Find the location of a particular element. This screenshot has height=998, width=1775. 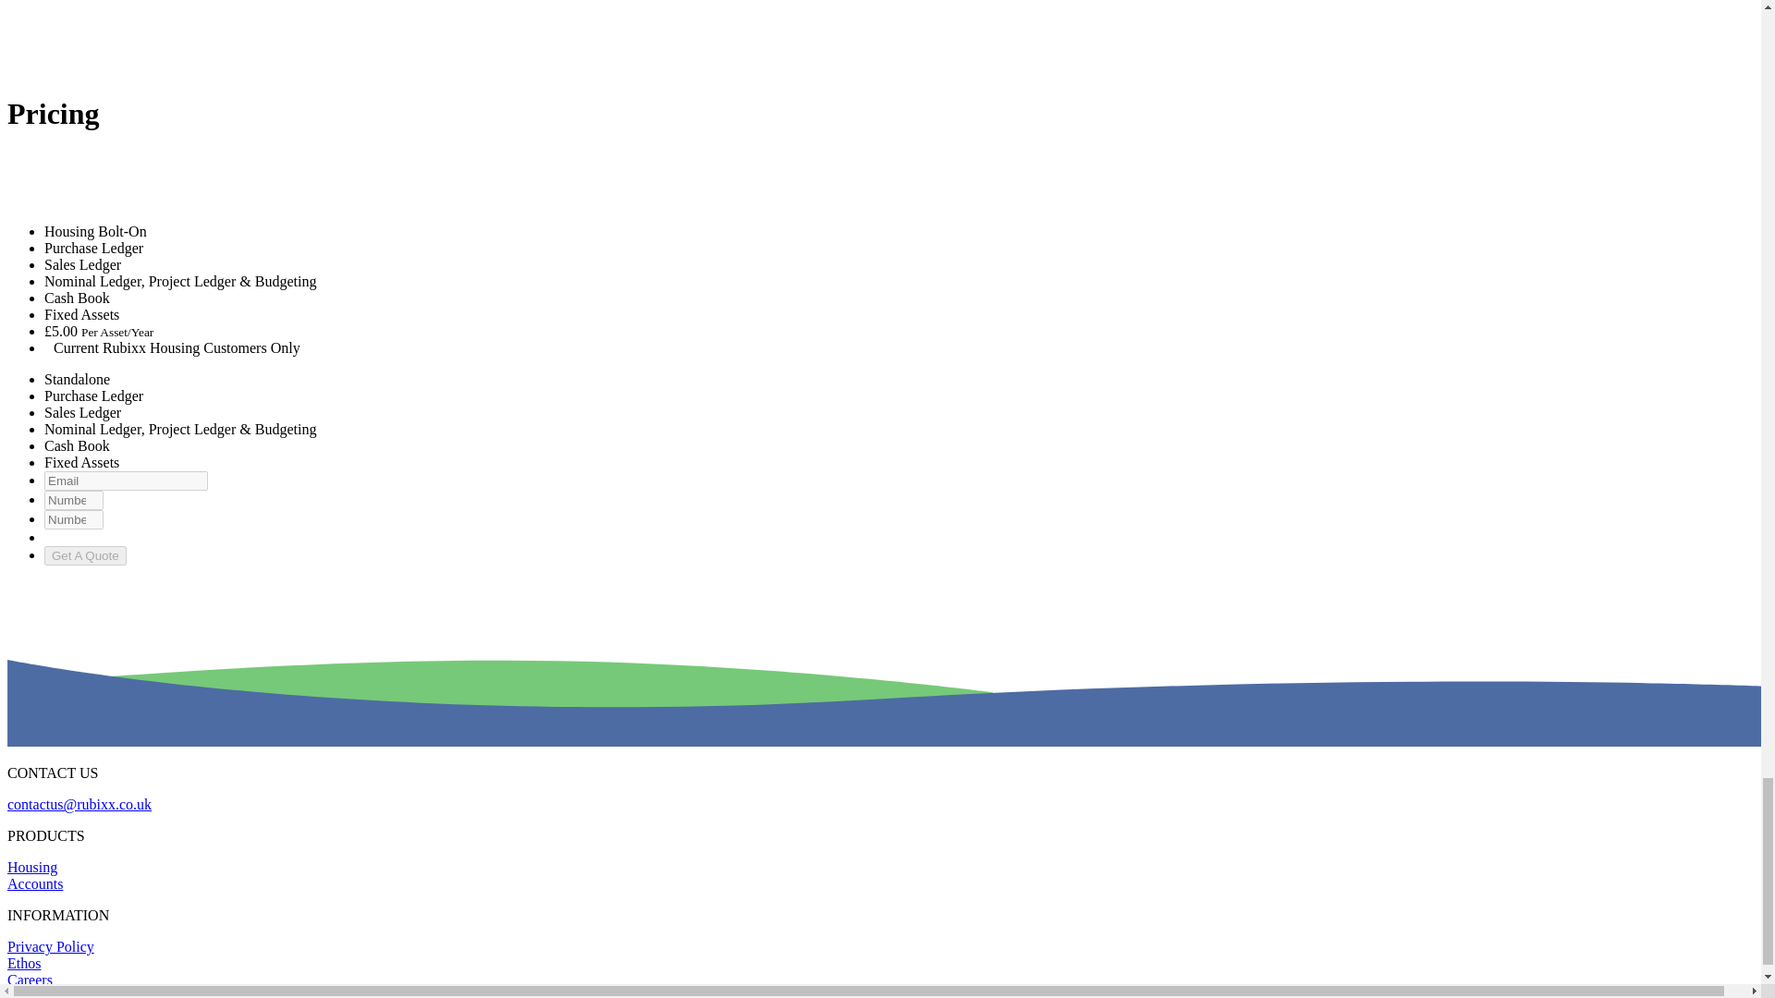

Careers is located at coordinates (30, 980).